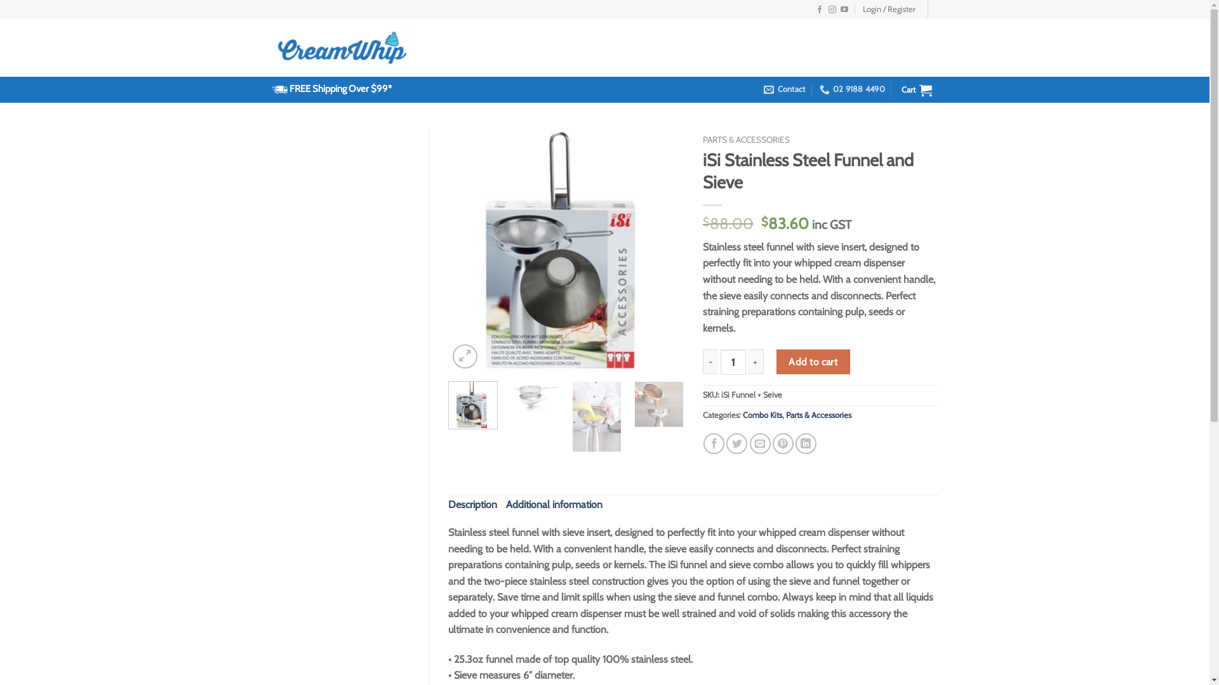 This screenshot has height=685, width=1219. Describe the element at coordinates (340, 89) in the screenshot. I see `FREE Shipping Over $99*` at that location.